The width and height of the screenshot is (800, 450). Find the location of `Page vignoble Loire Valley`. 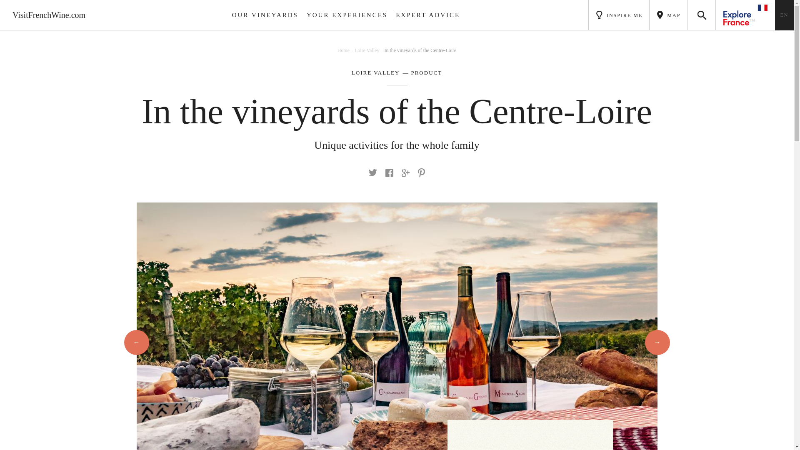

Page vignoble Loire Valley is located at coordinates (376, 73).